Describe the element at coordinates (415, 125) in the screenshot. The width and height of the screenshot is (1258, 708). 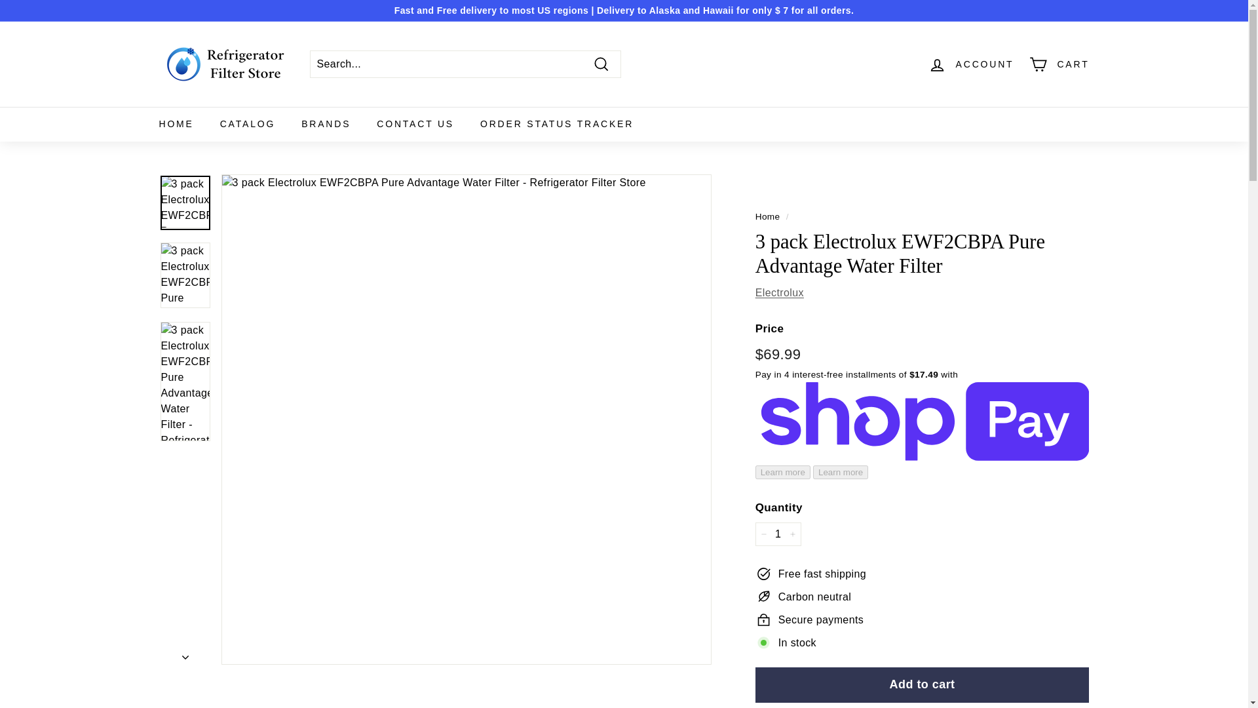
I see `CONTACT US` at that location.